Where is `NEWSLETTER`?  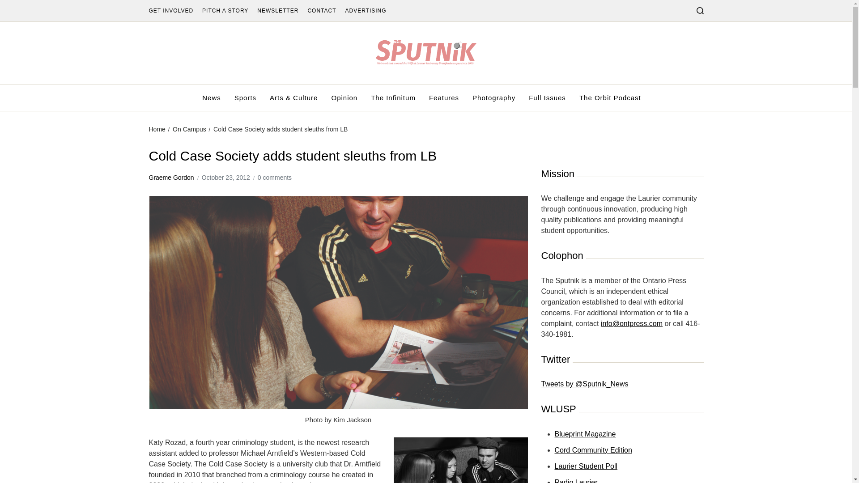 NEWSLETTER is located at coordinates (277, 11).